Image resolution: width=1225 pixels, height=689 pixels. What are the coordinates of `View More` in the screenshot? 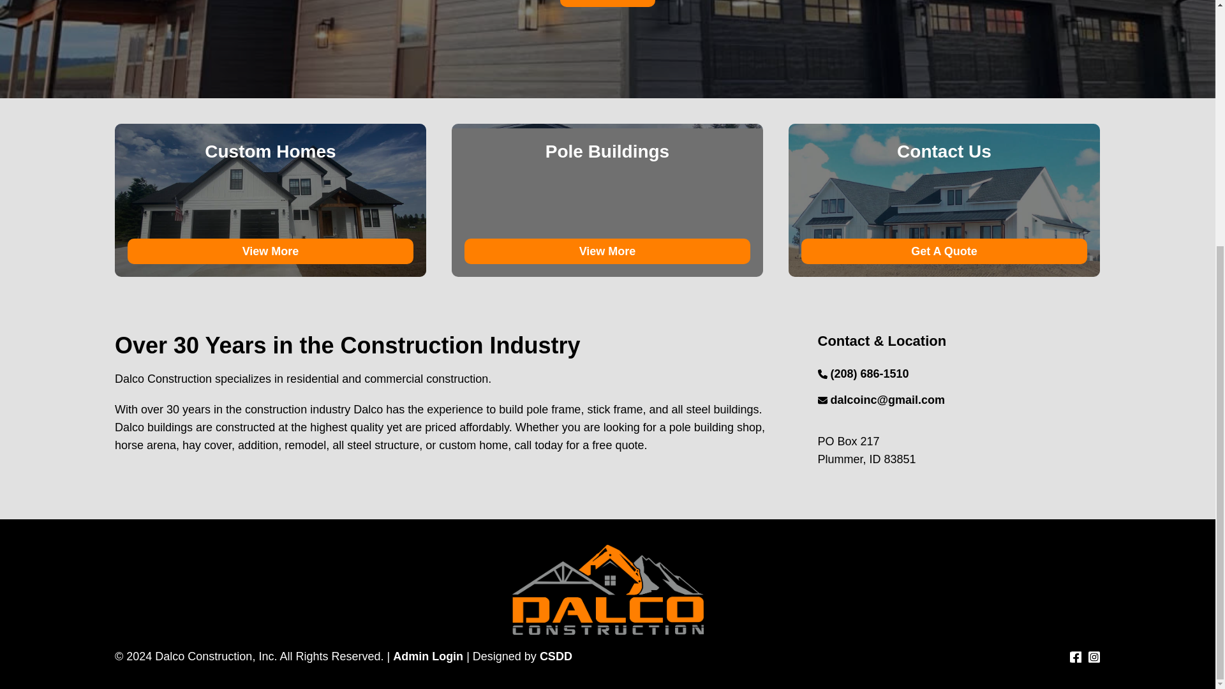 It's located at (271, 251).